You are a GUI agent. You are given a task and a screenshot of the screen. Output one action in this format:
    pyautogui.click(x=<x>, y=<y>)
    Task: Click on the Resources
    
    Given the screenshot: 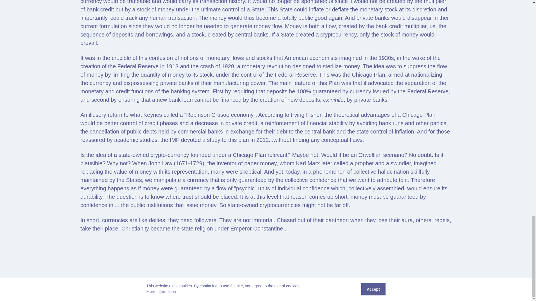 What is the action you would take?
    pyautogui.click(x=459, y=293)
    